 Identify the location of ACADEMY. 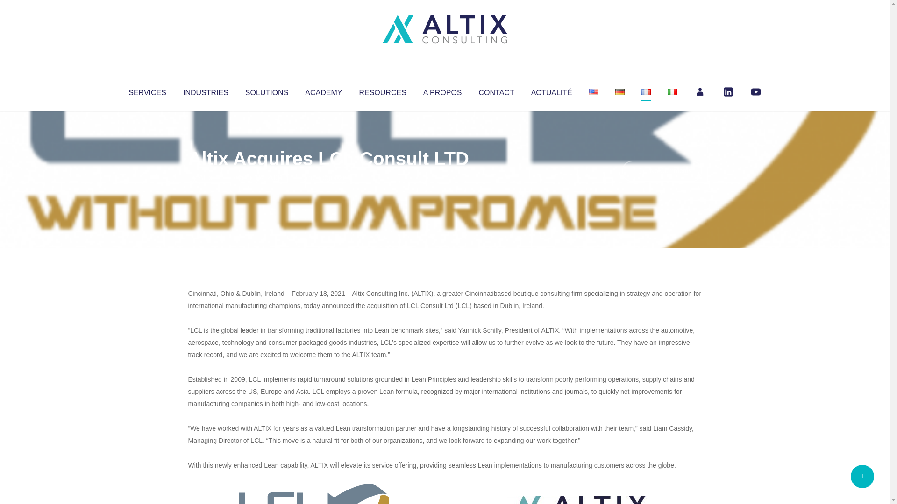
(323, 91).